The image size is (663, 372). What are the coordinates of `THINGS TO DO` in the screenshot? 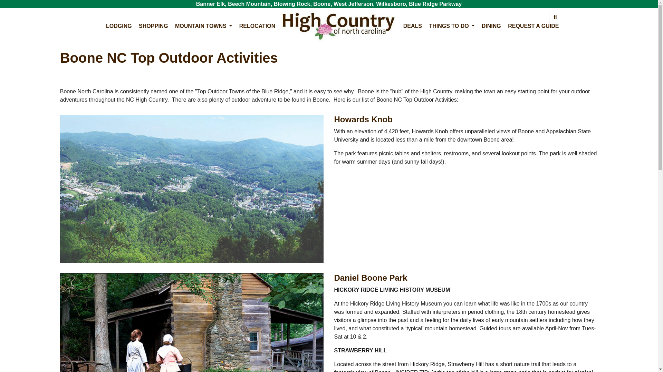 It's located at (452, 26).